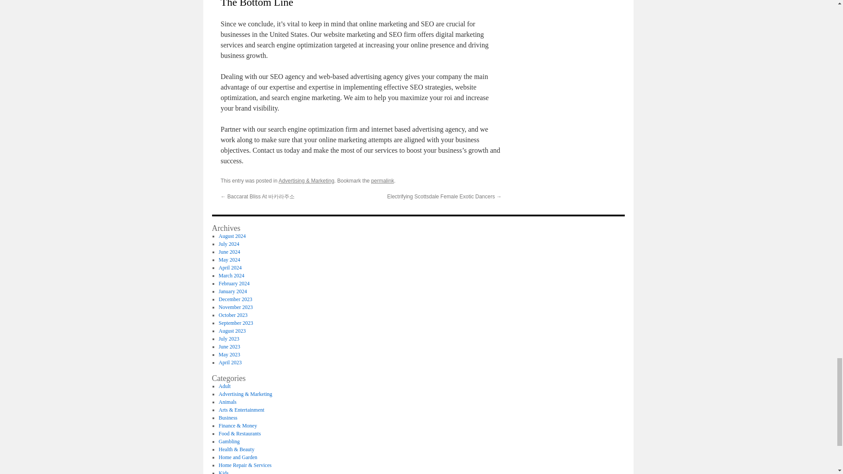  What do you see at coordinates (232, 236) in the screenshot?
I see `August 2024` at bounding box center [232, 236].